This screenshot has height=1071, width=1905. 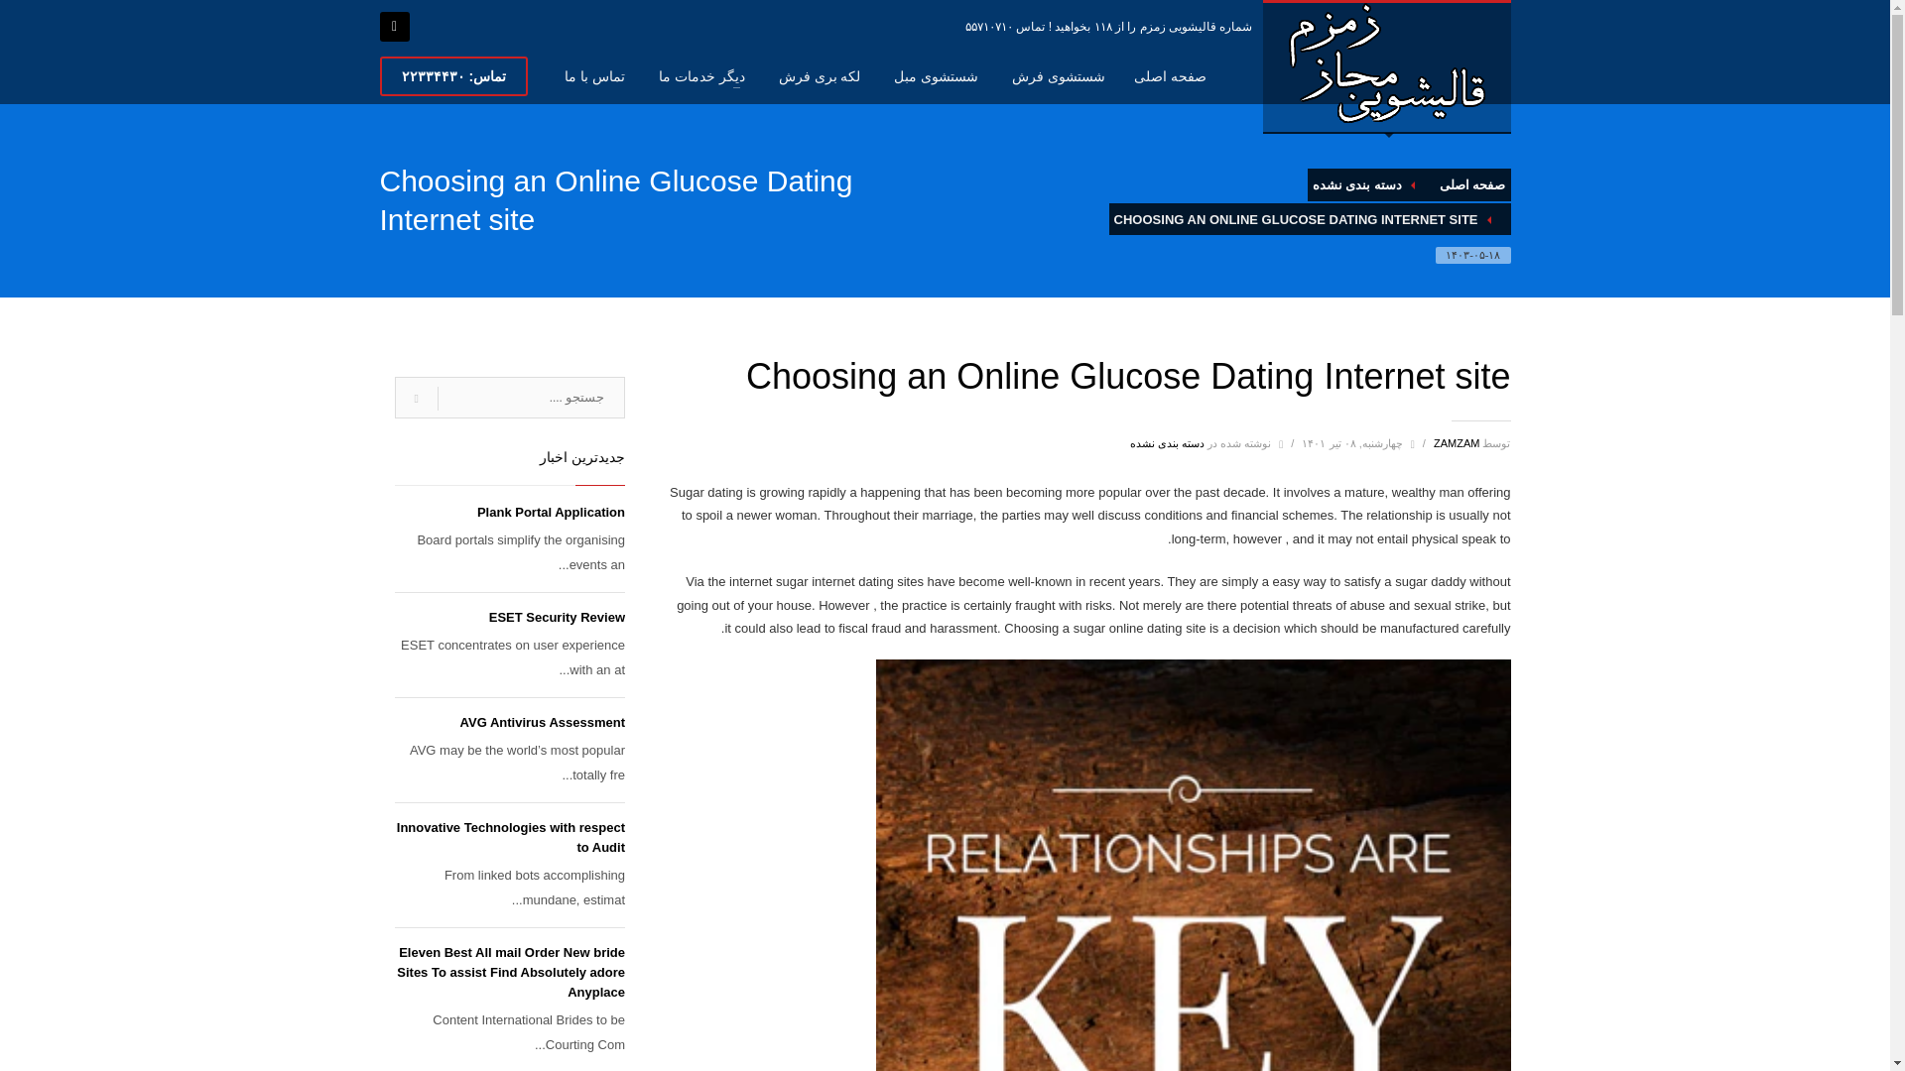 What do you see at coordinates (542, 722) in the screenshot?
I see `AVG Antivirus Assessment` at bounding box center [542, 722].